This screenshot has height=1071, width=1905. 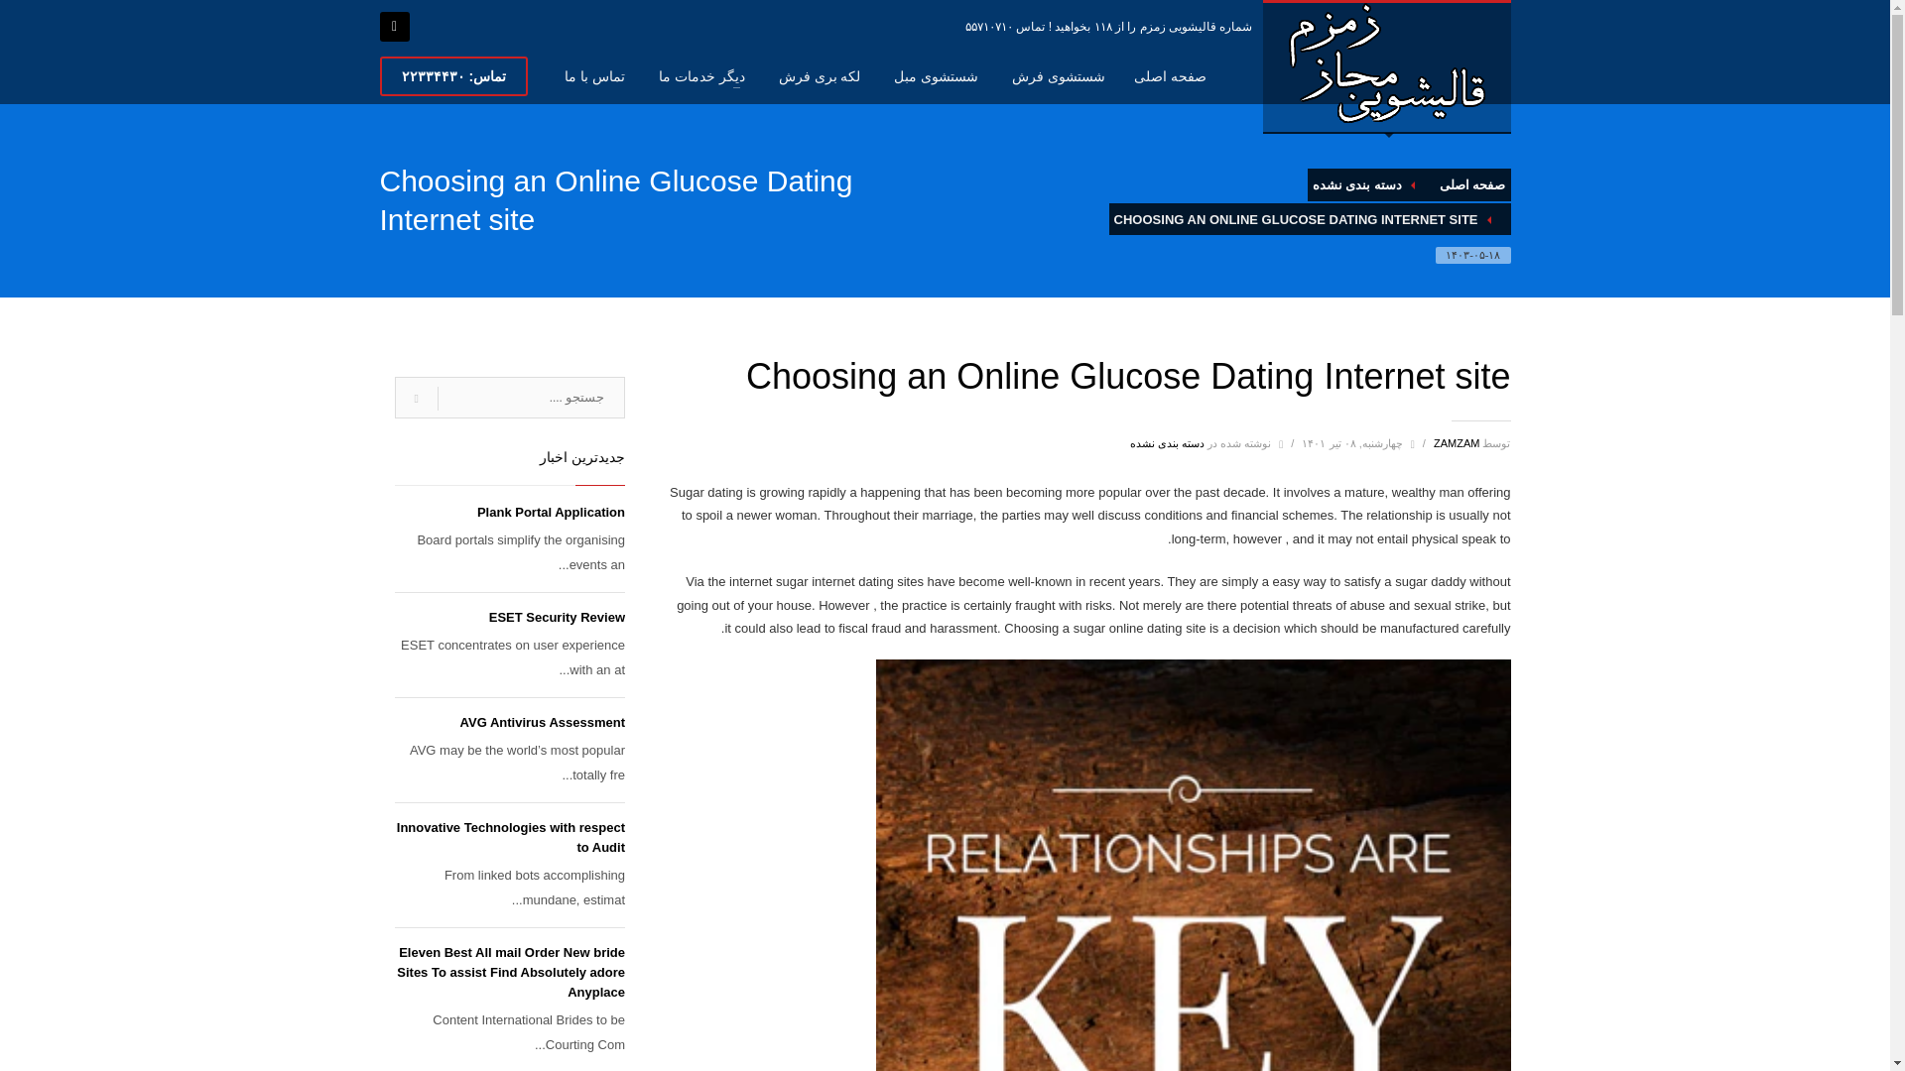 What do you see at coordinates (542, 722) in the screenshot?
I see `AVG Antivirus Assessment` at bounding box center [542, 722].